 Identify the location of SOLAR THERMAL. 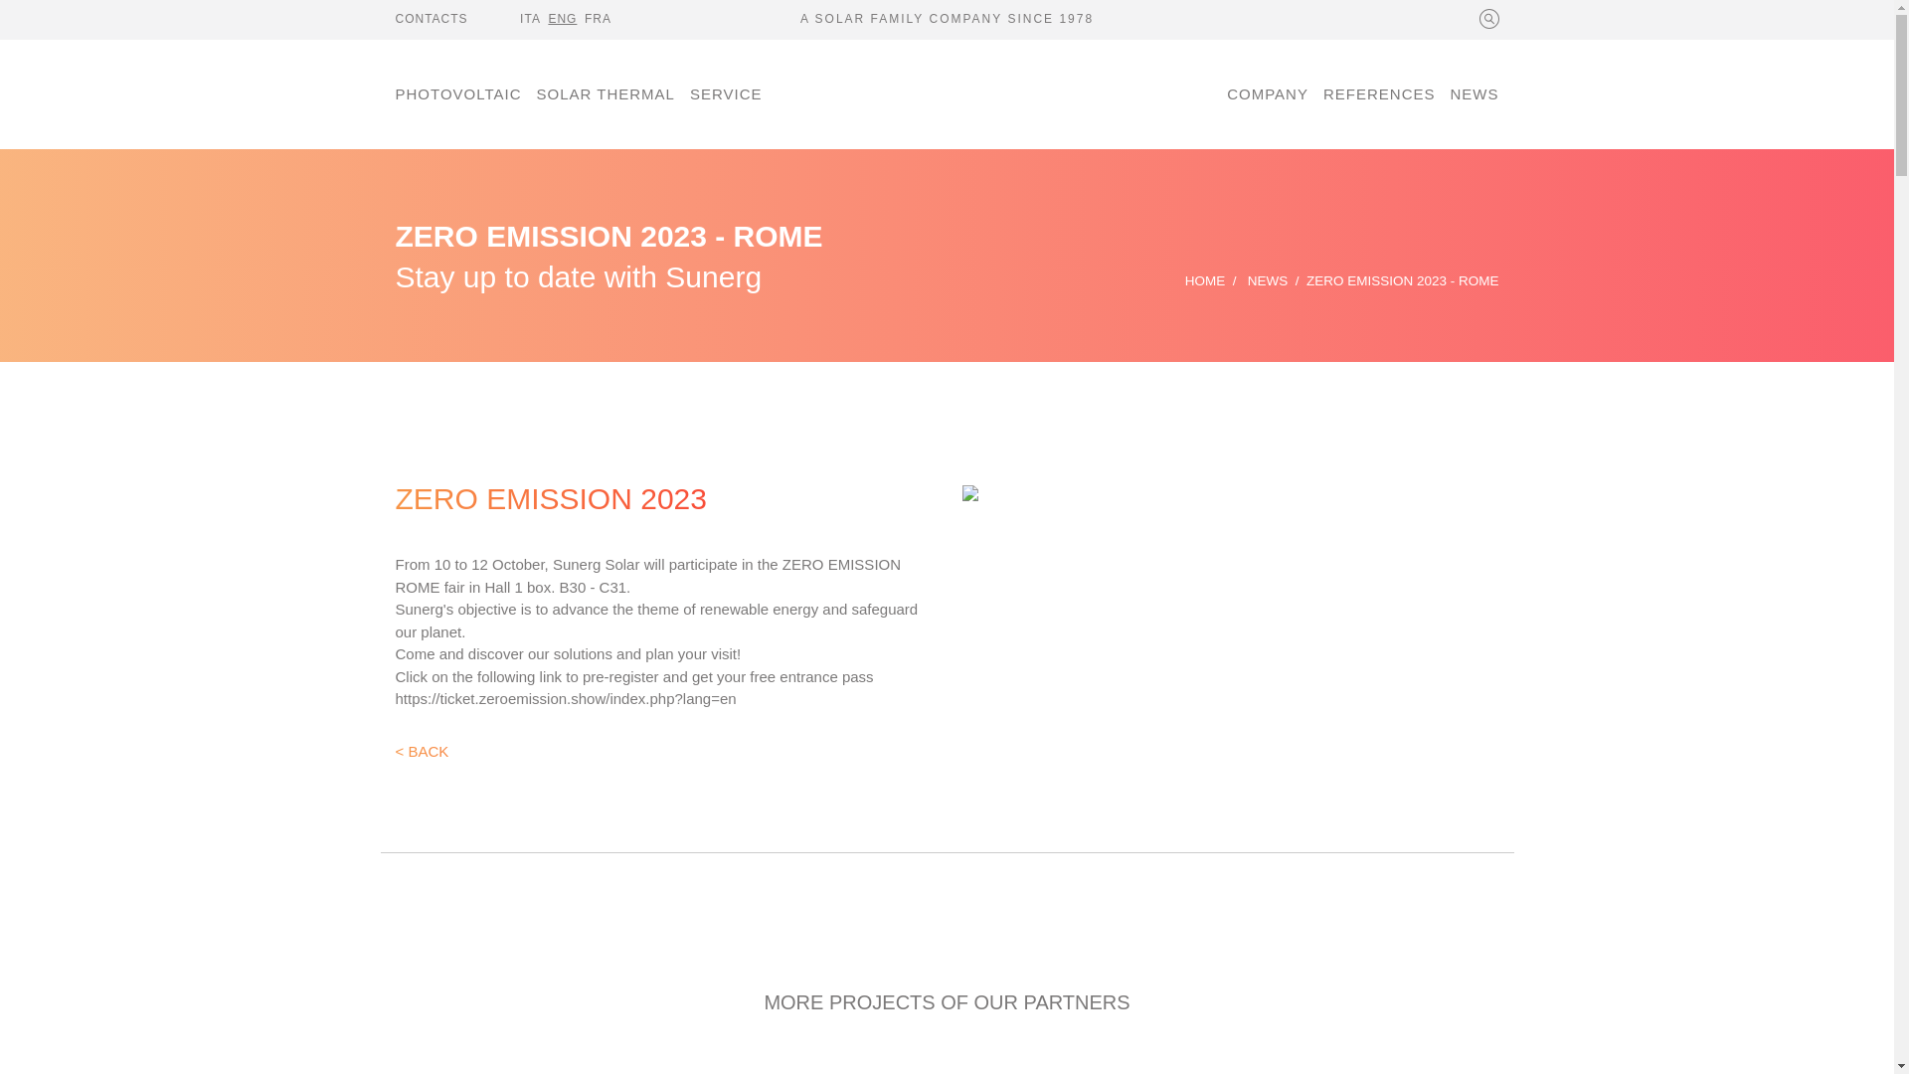
(605, 94).